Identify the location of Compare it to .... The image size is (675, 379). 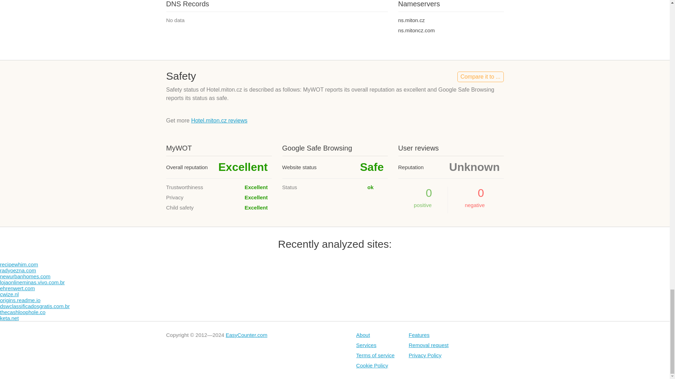
(480, 77).